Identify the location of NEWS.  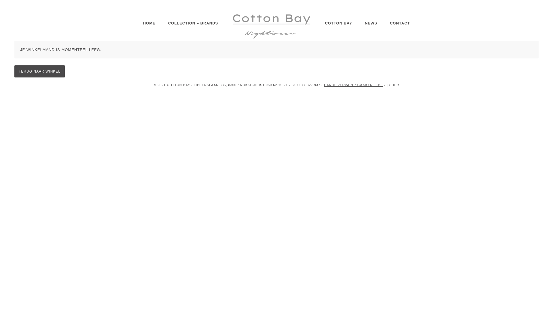
(371, 23).